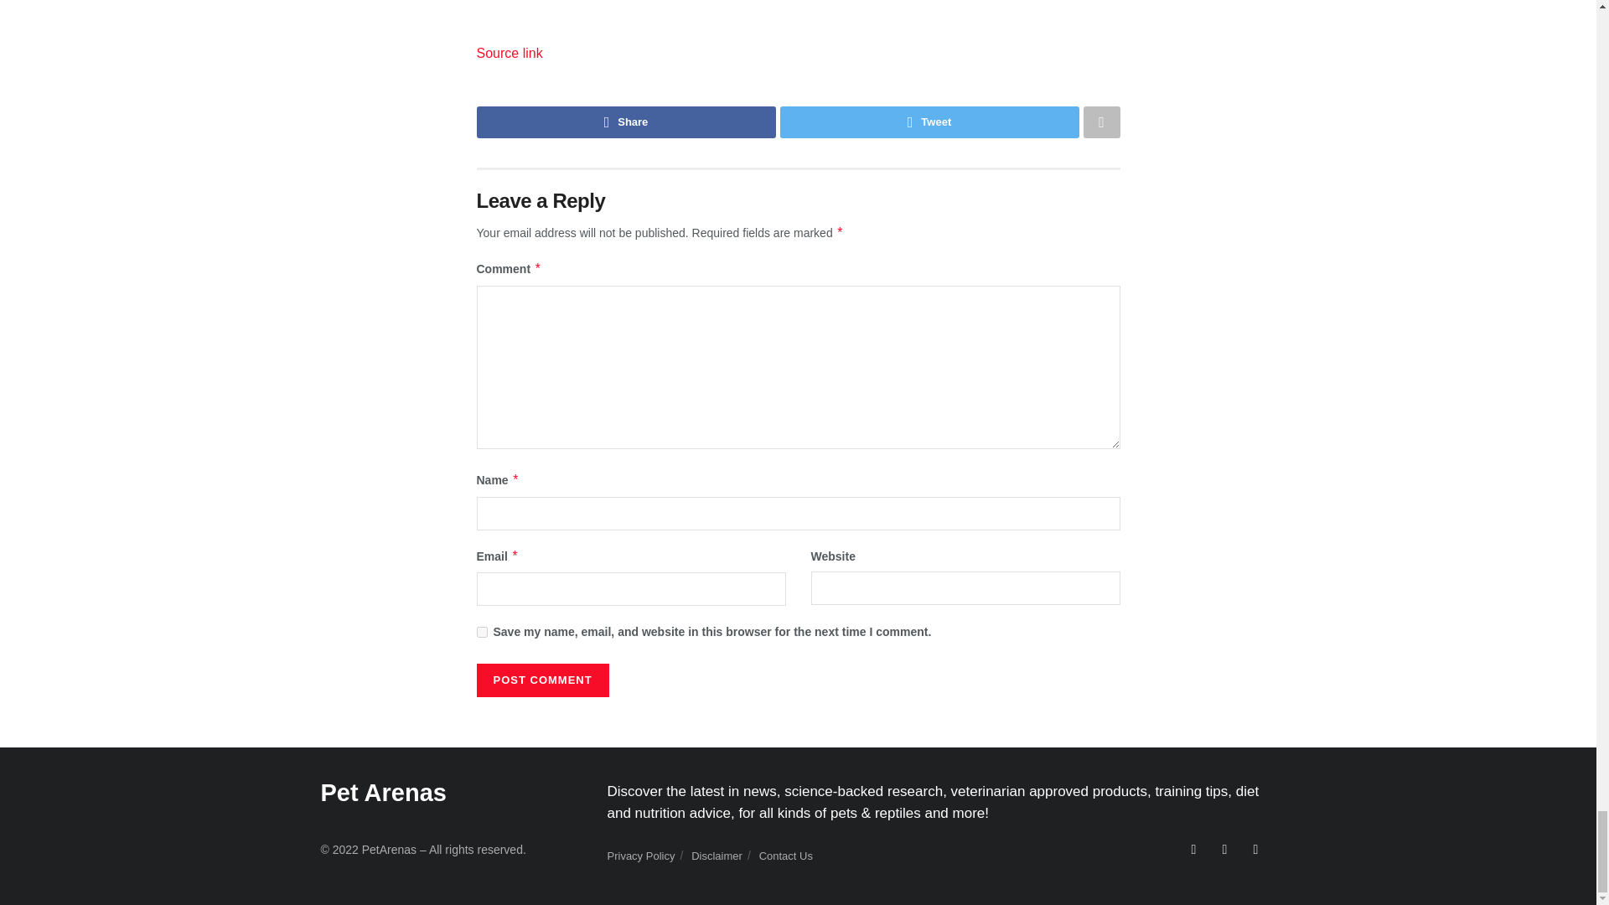 Image resolution: width=1609 pixels, height=905 pixels. What do you see at coordinates (625, 122) in the screenshot?
I see `Share` at bounding box center [625, 122].